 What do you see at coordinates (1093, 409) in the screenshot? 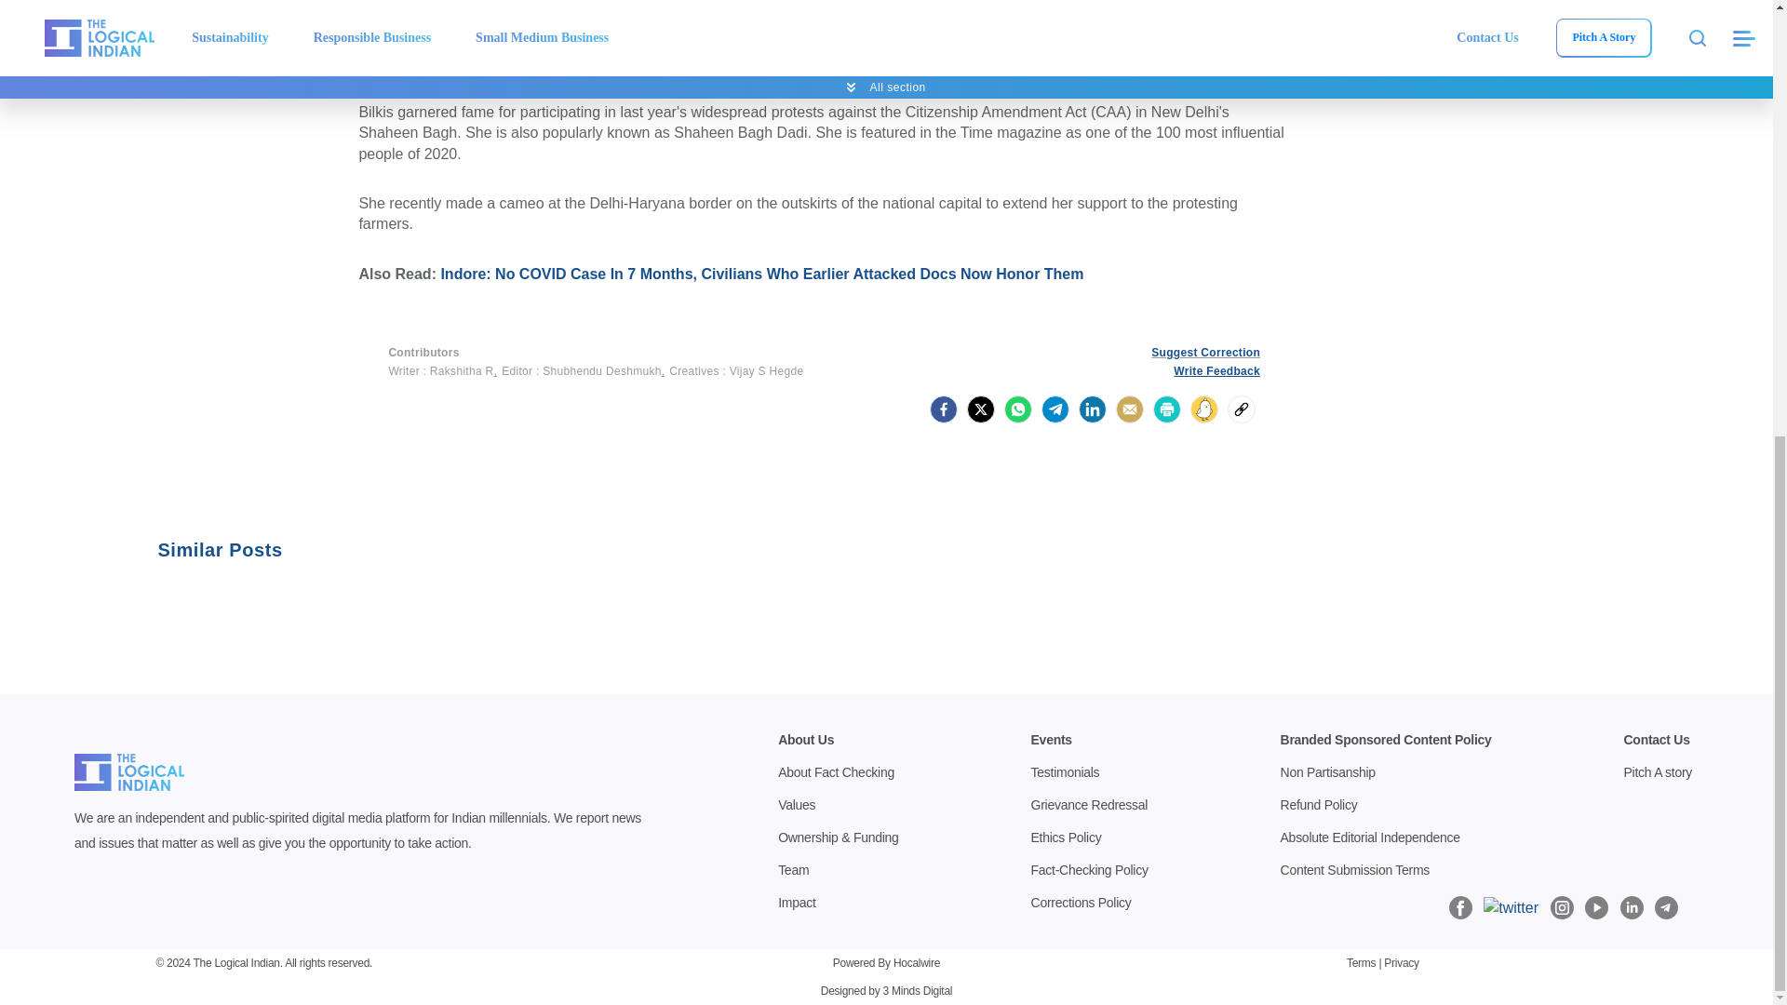
I see `LinkedIn` at bounding box center [1093, 409].